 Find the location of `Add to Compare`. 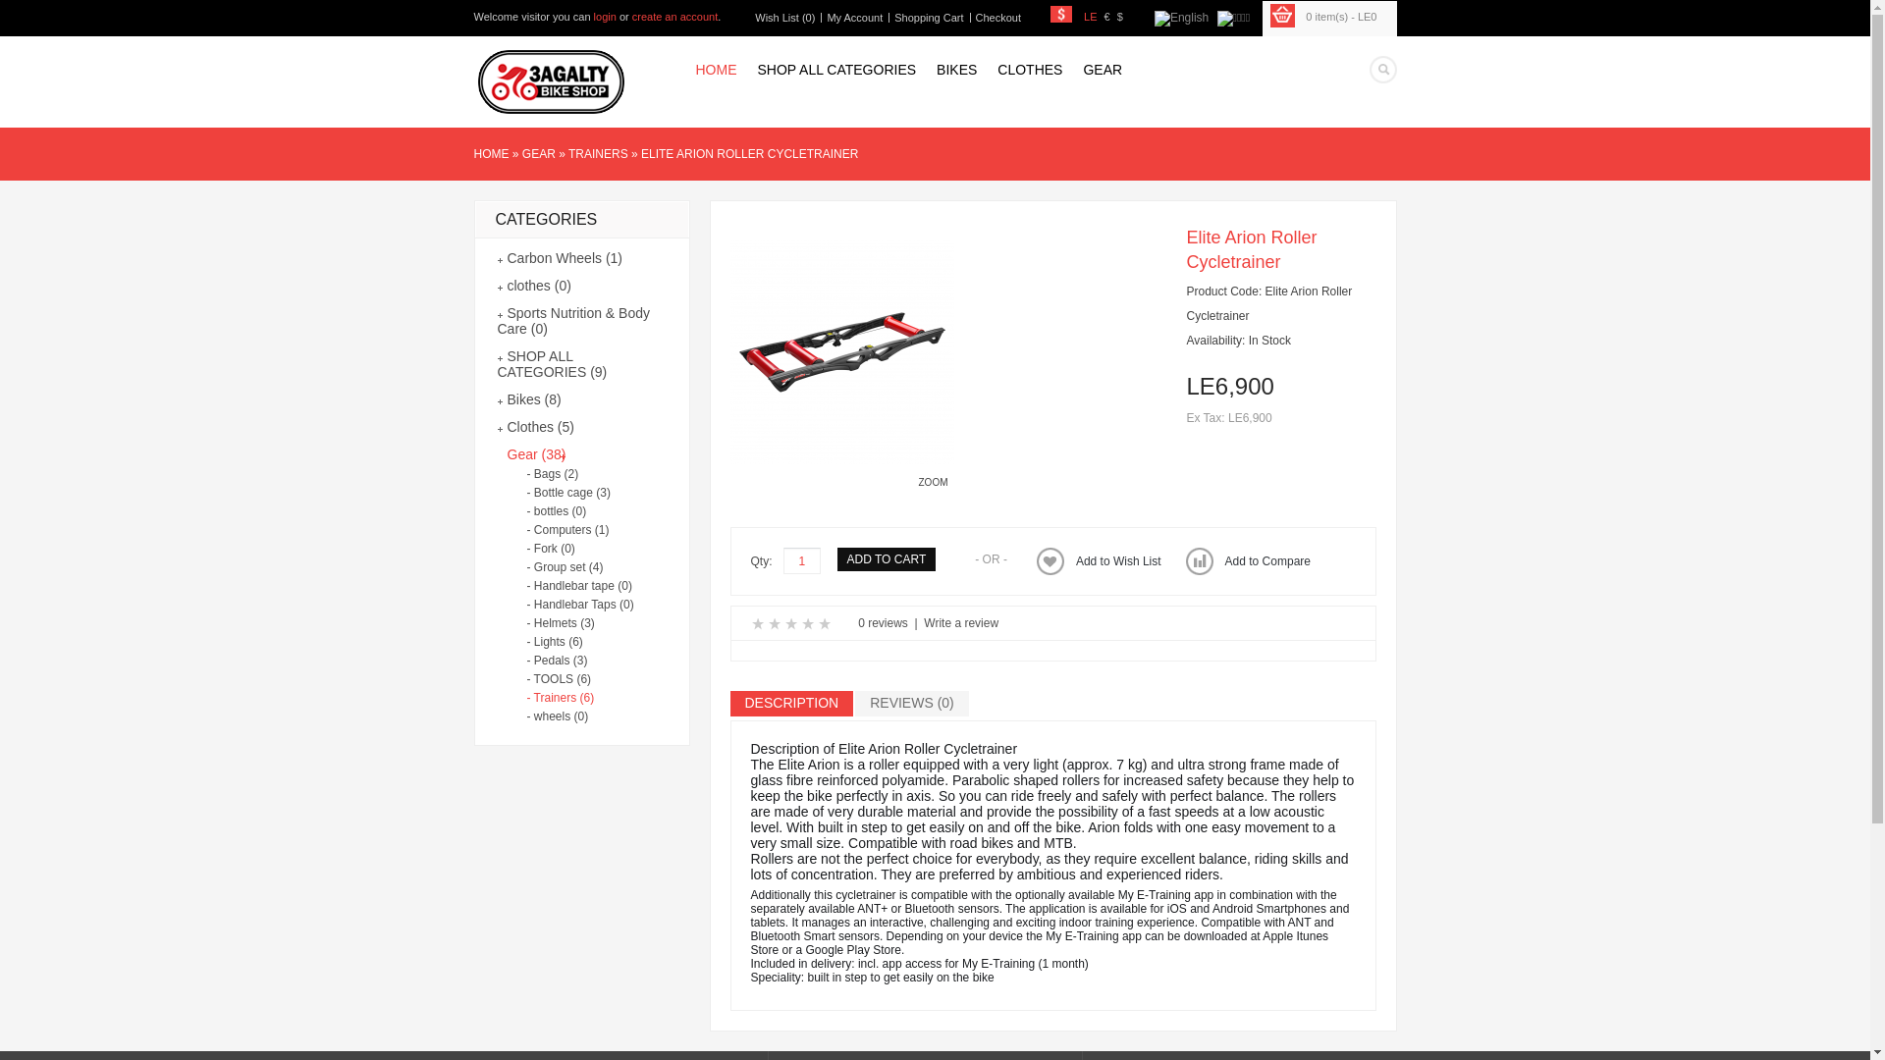

Add to Compare is located at coordinates (1249, 561).